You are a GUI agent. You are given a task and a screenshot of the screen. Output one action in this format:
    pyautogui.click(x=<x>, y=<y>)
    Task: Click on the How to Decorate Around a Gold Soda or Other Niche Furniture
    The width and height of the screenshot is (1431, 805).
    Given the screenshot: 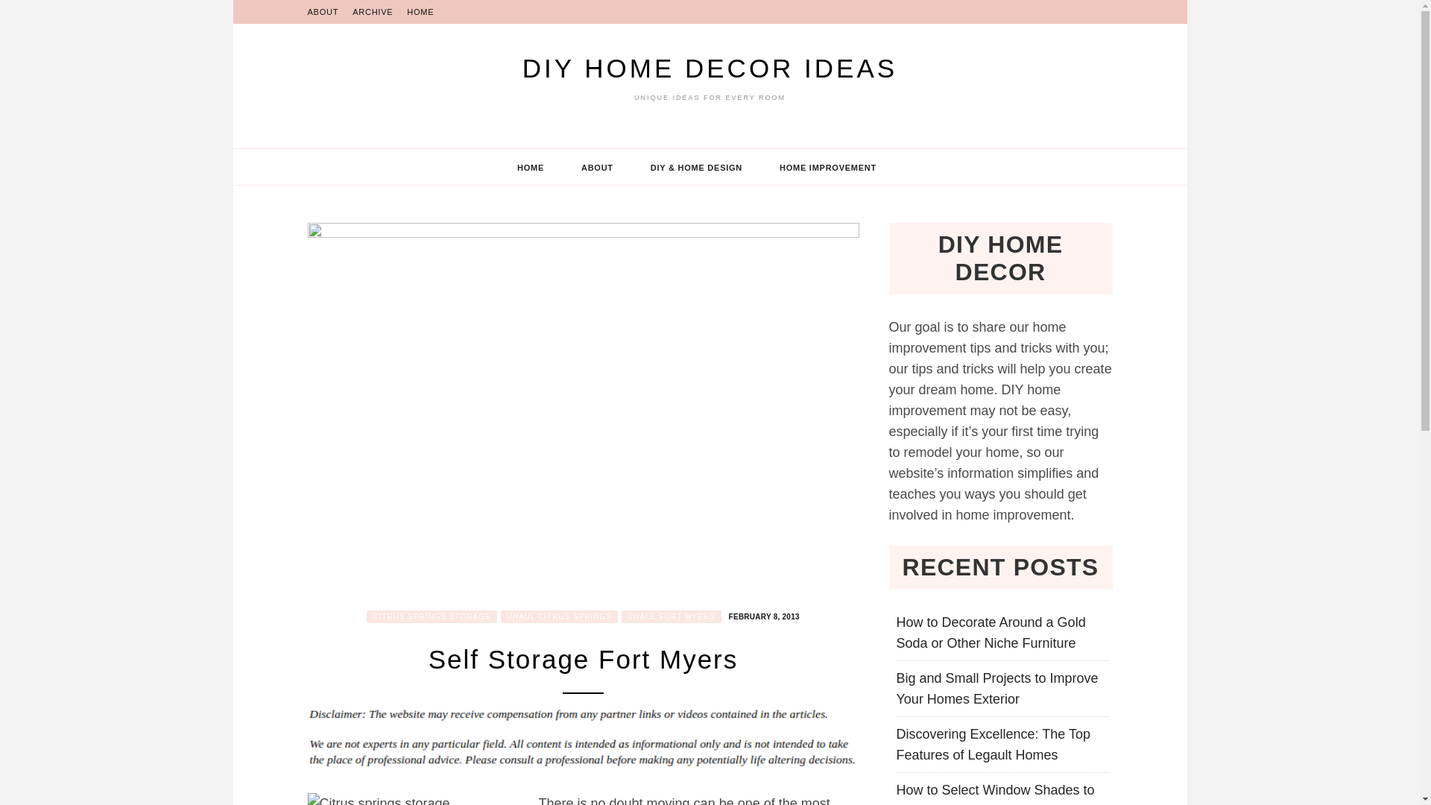 What is the action you would take?
    pyautogui.click(x=990, y=632)
    